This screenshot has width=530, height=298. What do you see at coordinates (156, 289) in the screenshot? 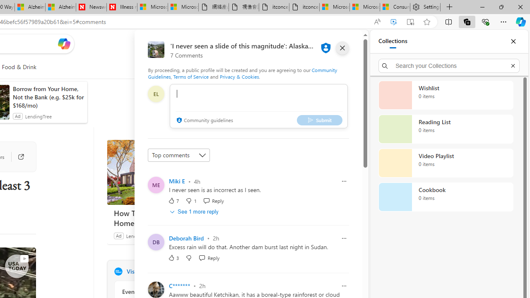
I see `Profile Picture` at bounding box center [156, 289].